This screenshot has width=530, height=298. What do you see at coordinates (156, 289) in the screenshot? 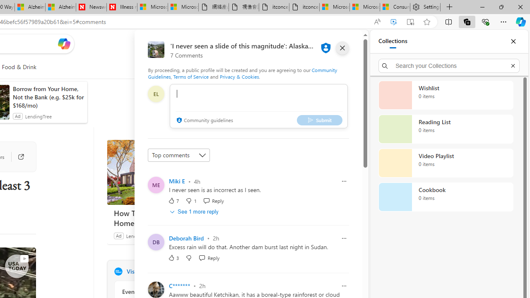
I see `Profile Picture` at bounding box center [156, 289].